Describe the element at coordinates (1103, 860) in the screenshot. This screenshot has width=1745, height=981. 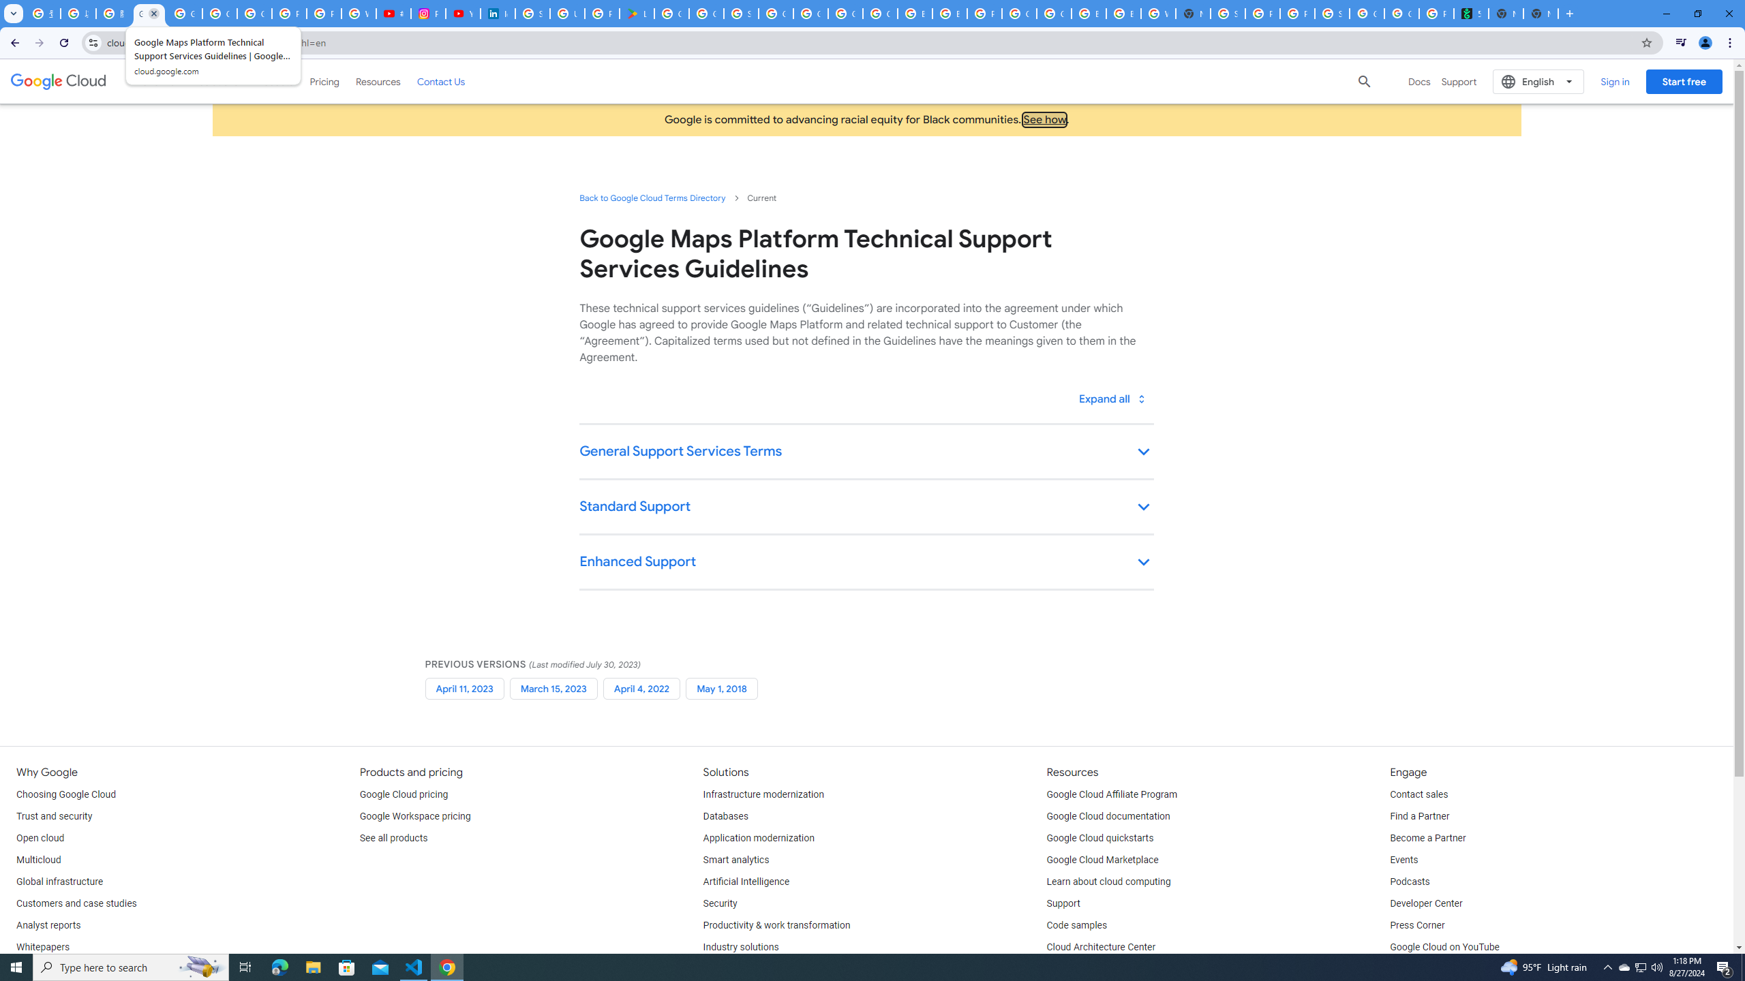
I see `Google Cloud Marketplace` at that location.